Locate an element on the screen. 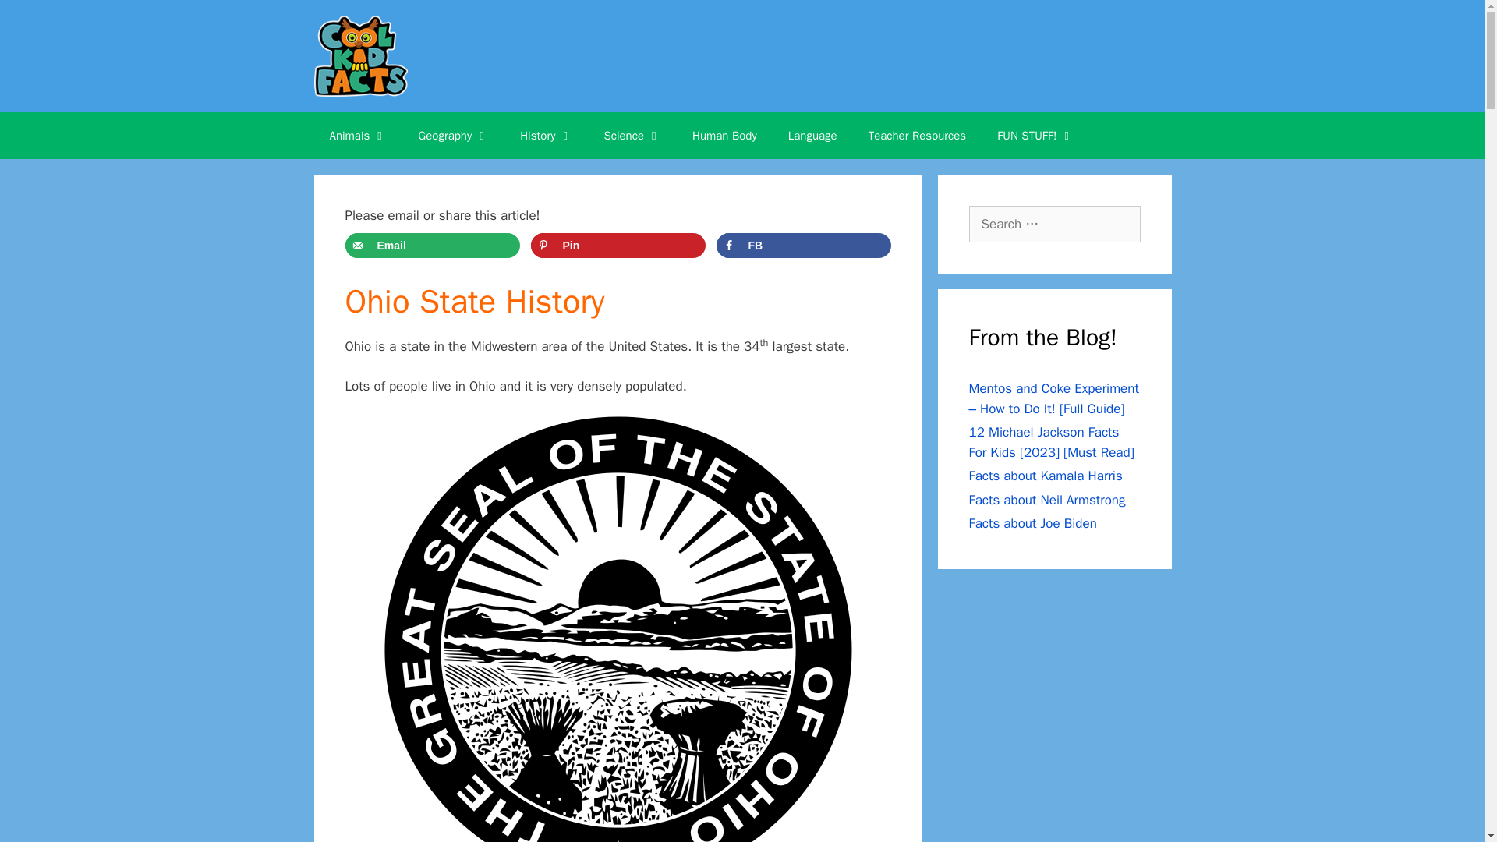 The height and width of the screenshot is (842, 1497). Share on Facebook is located at coordinates (803, 245).